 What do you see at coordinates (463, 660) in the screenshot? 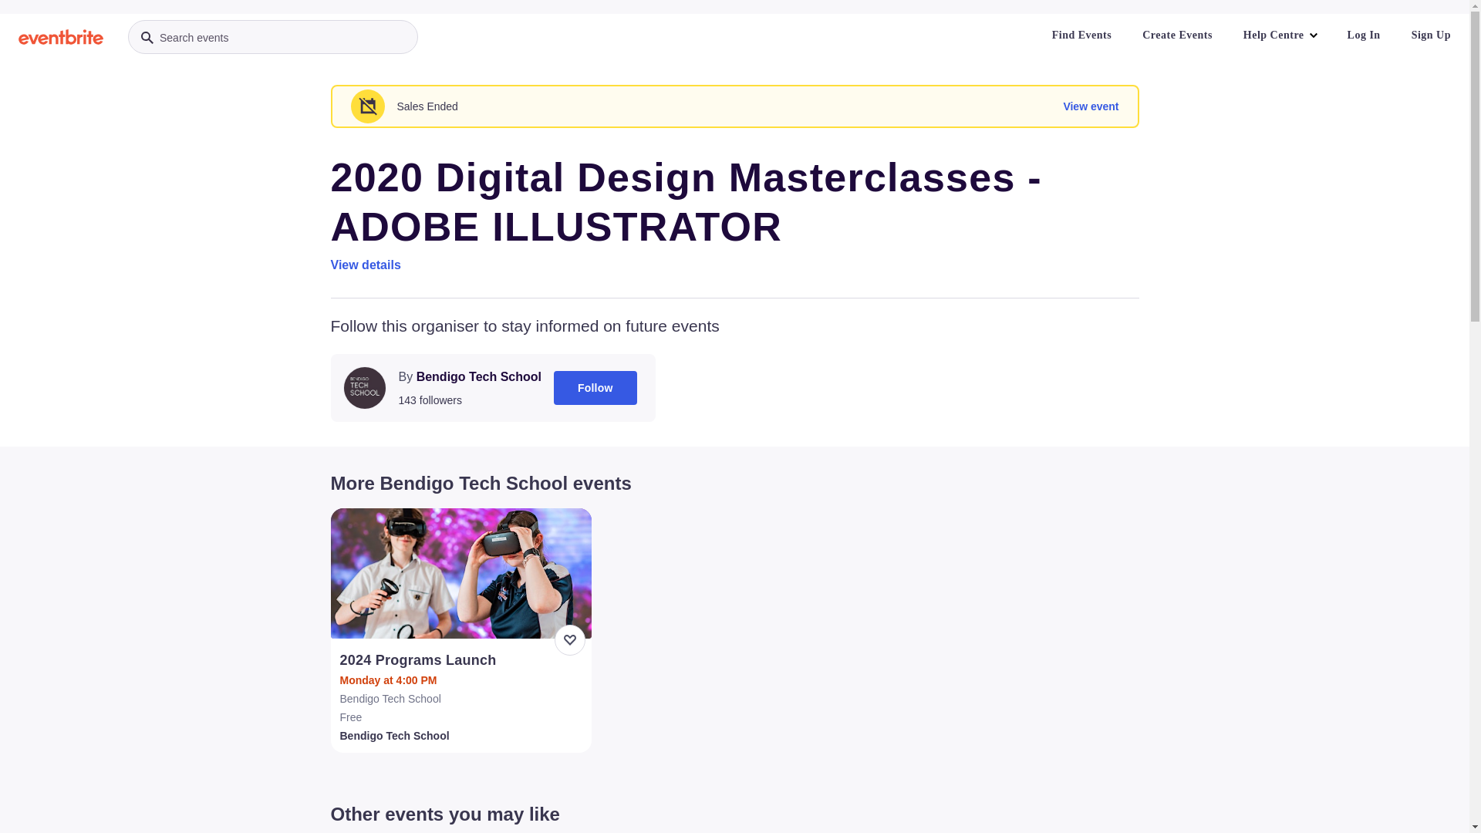
I see `2024 Programs Launch` at bounding box center [463, 660].